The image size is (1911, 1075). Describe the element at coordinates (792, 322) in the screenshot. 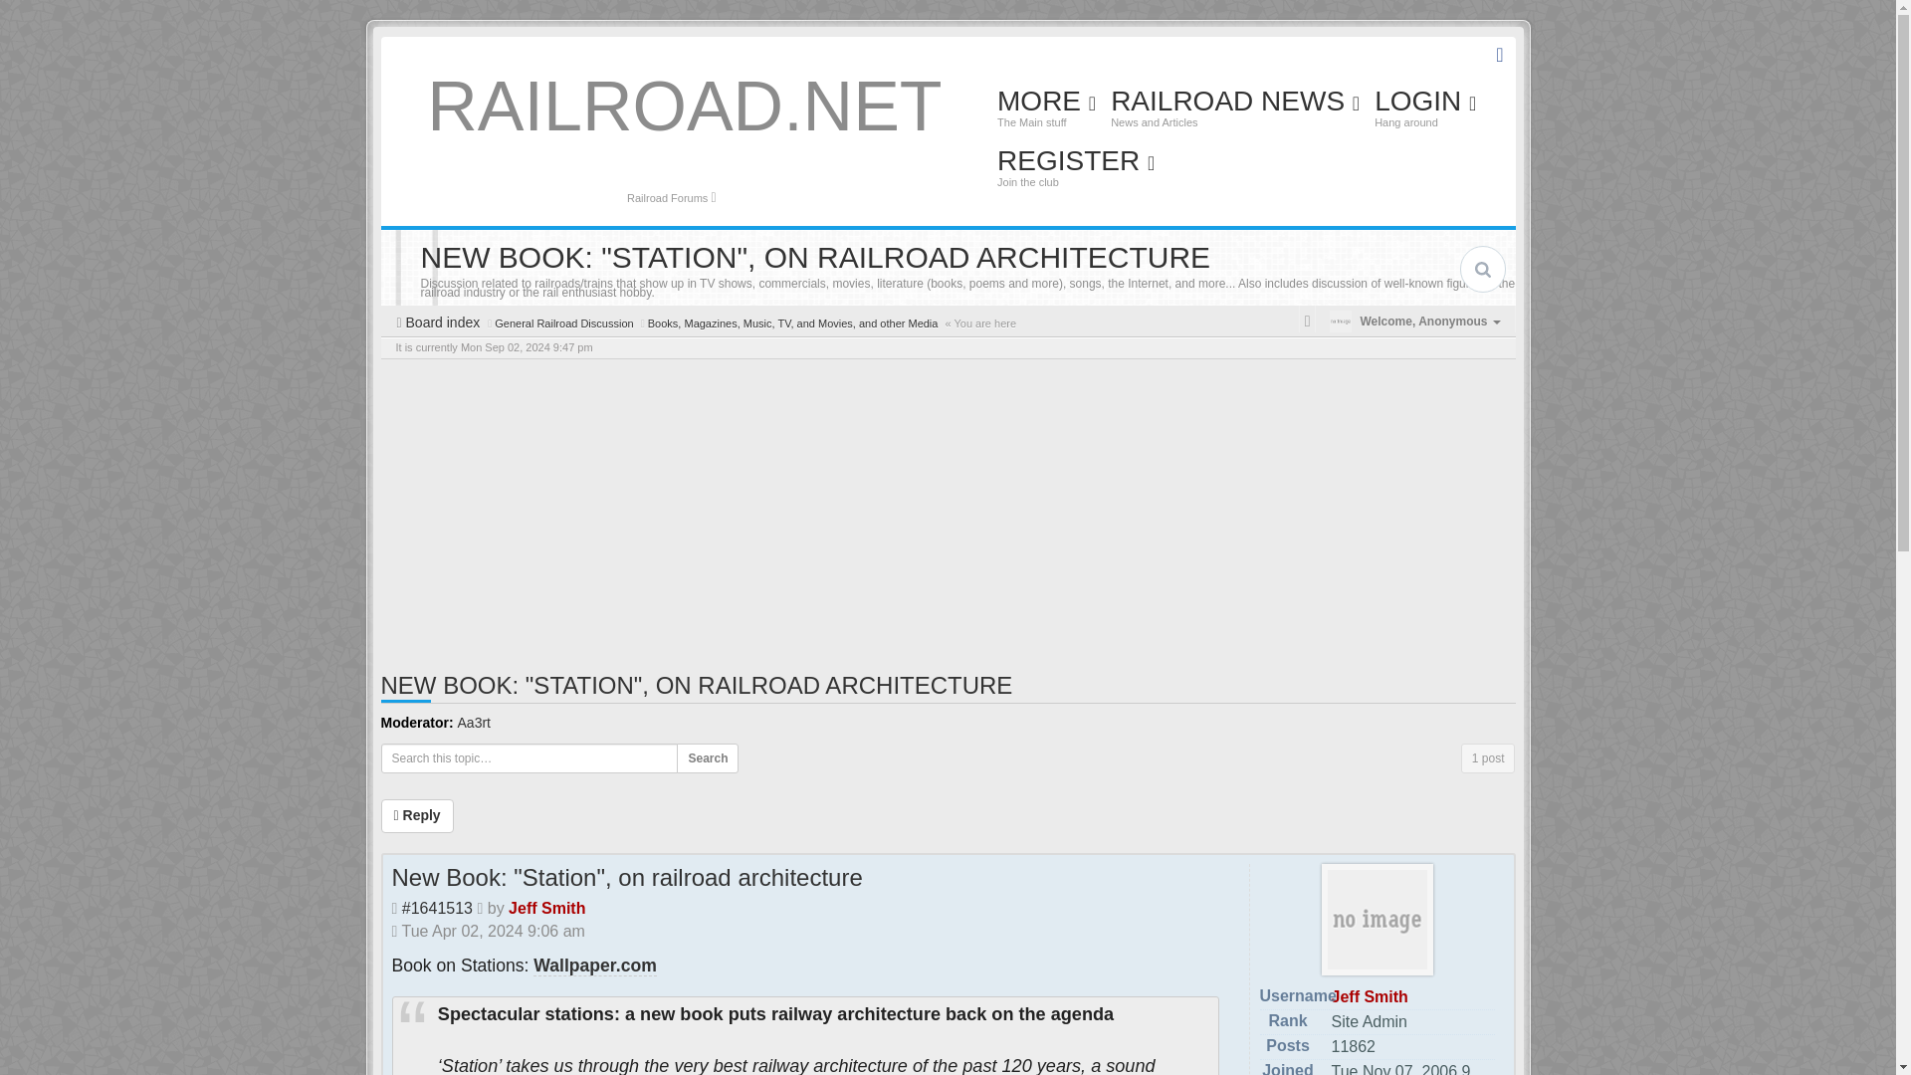

I see `Books, Magazines, Music, TV, and Movies, and other Media` at that location.